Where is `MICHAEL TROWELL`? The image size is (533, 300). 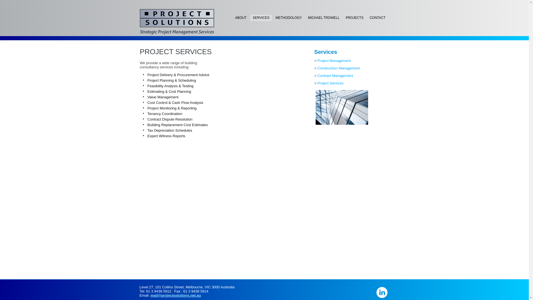 MICHAEL TROWELL is located at coordinates (324, 18).